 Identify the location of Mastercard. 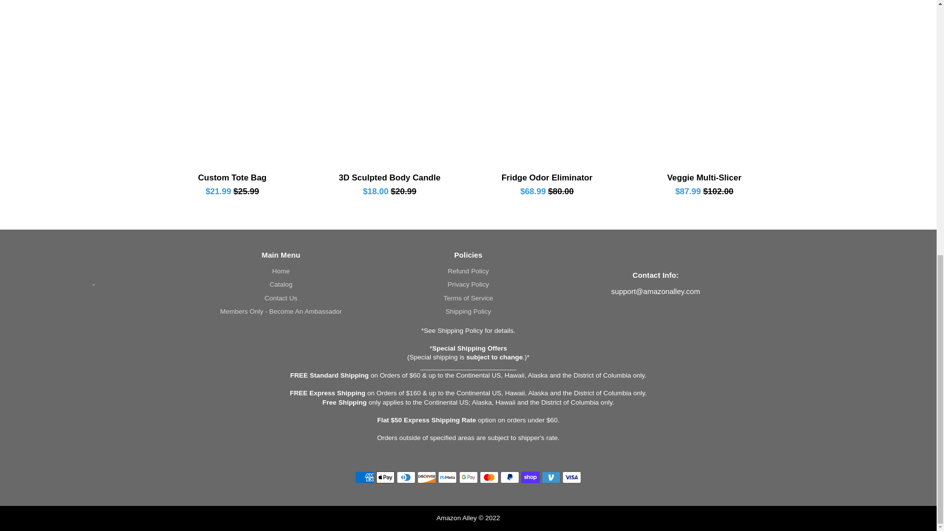
(489, 477).